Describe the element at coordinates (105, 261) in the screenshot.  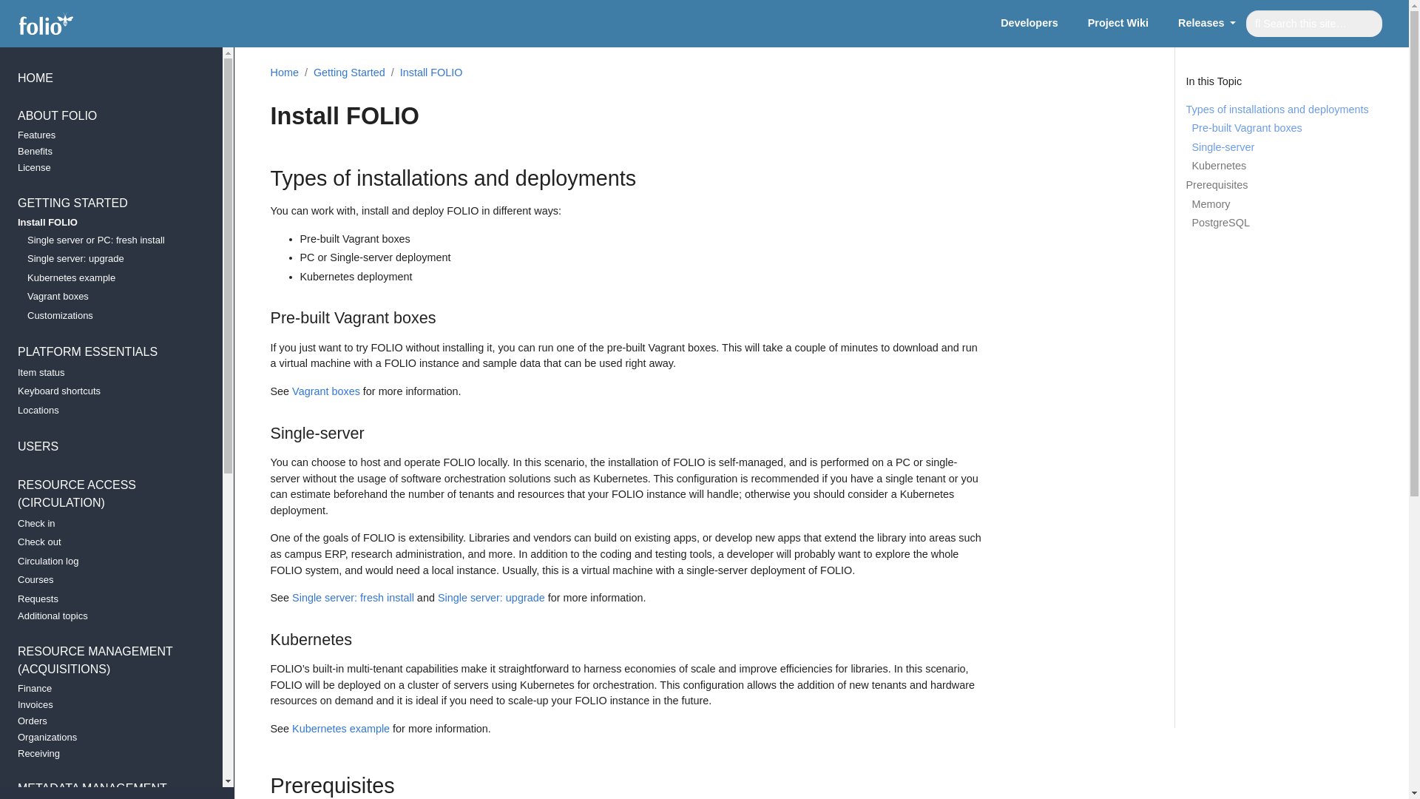
I see `Single server: upgrade` at that location.